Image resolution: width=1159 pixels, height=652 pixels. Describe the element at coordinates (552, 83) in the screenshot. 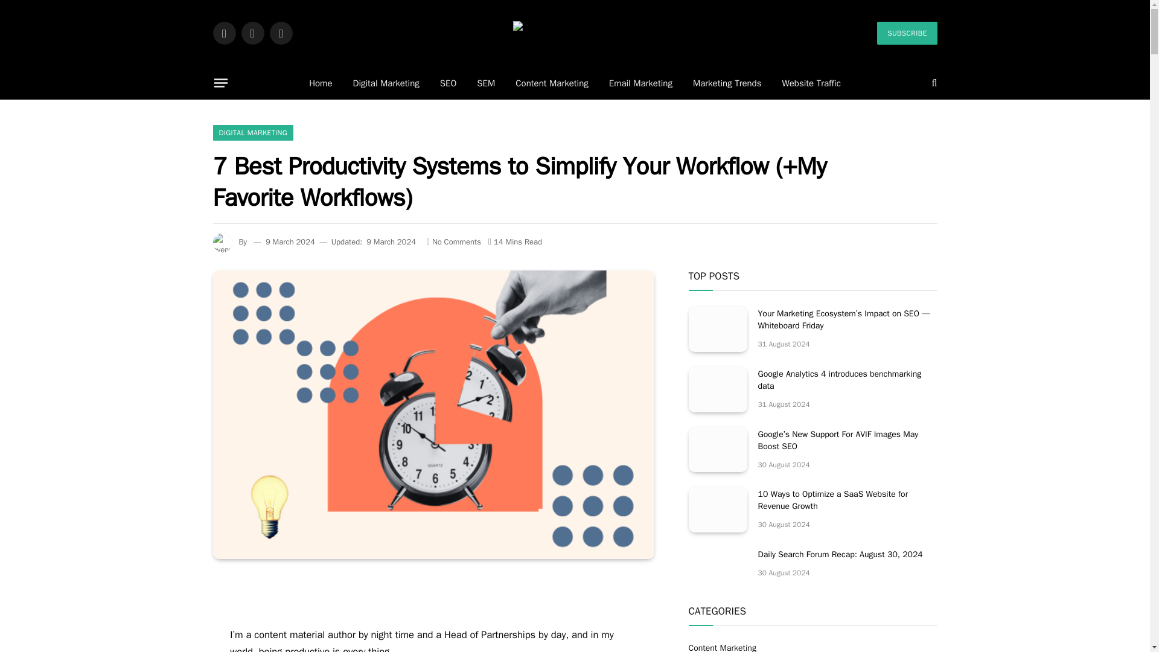

I see `Content Marketing` at that location.